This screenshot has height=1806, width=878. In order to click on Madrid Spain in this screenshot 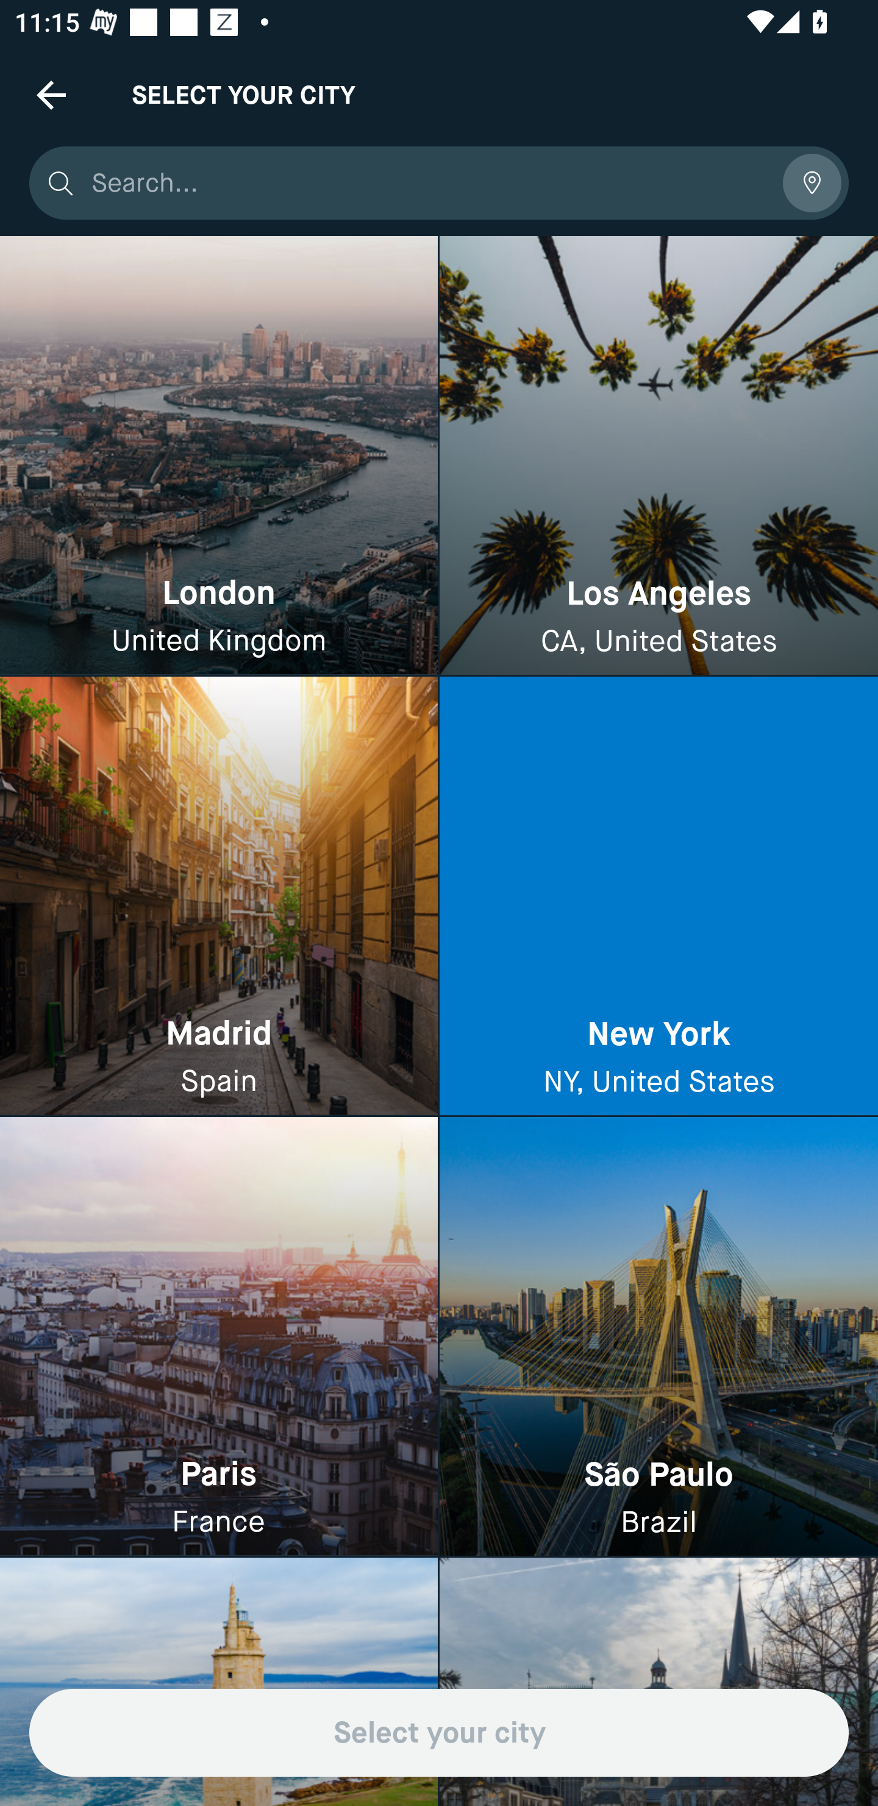, I will do `click(219, 897)`.